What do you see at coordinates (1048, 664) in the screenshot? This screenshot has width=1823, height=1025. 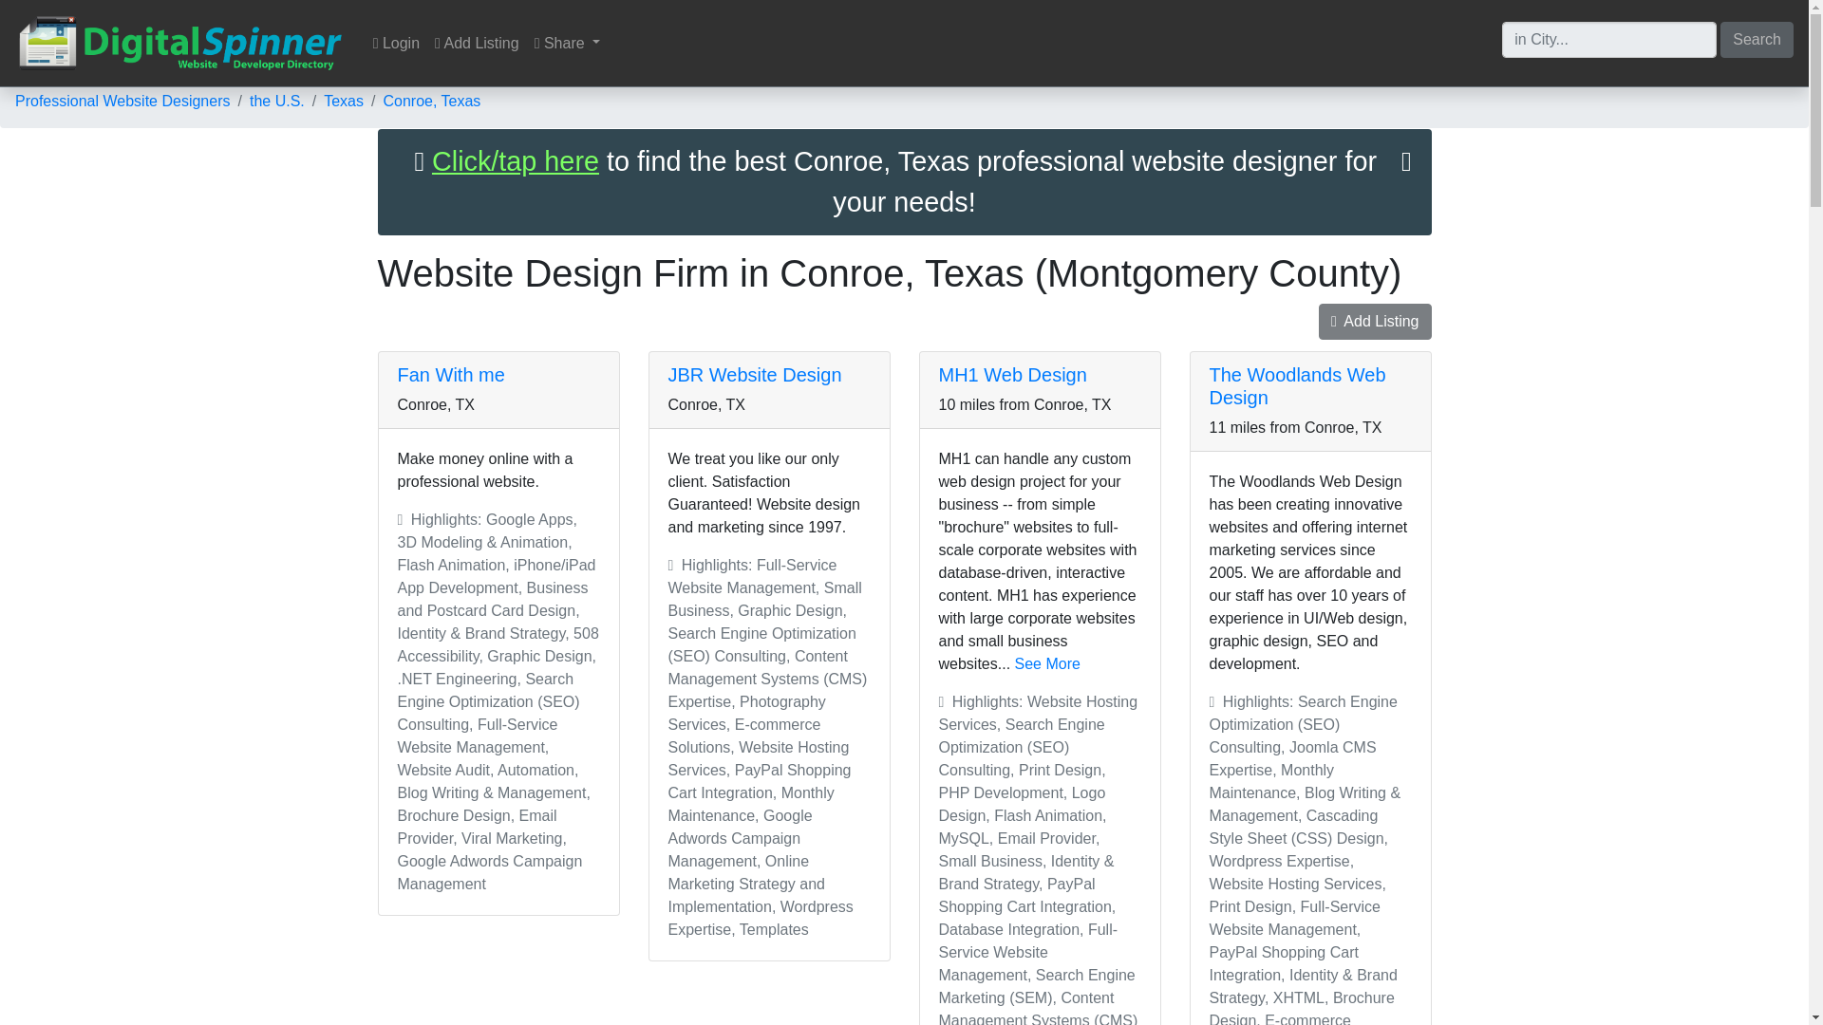 I see `See More` at bounding box center [1048, 664].